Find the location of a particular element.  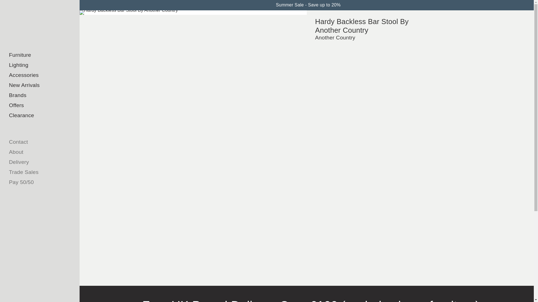

Basket is located at coordinates (525, 5).